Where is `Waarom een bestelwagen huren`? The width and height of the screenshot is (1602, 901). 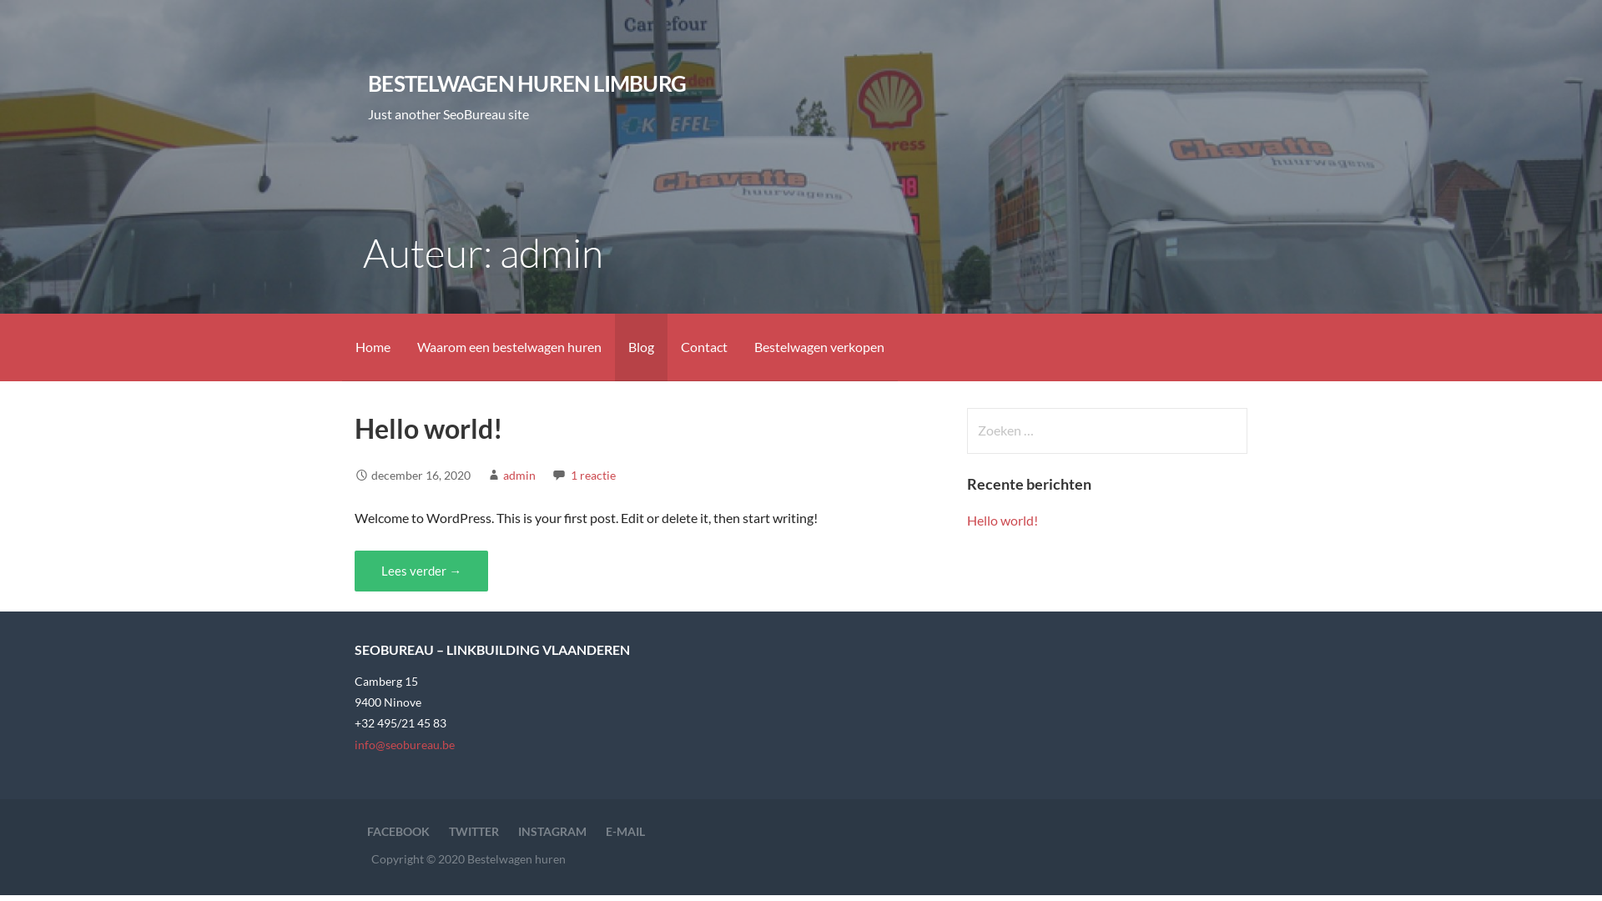
Waarom een bestelwagen huren is located at coordinates (509, 347).